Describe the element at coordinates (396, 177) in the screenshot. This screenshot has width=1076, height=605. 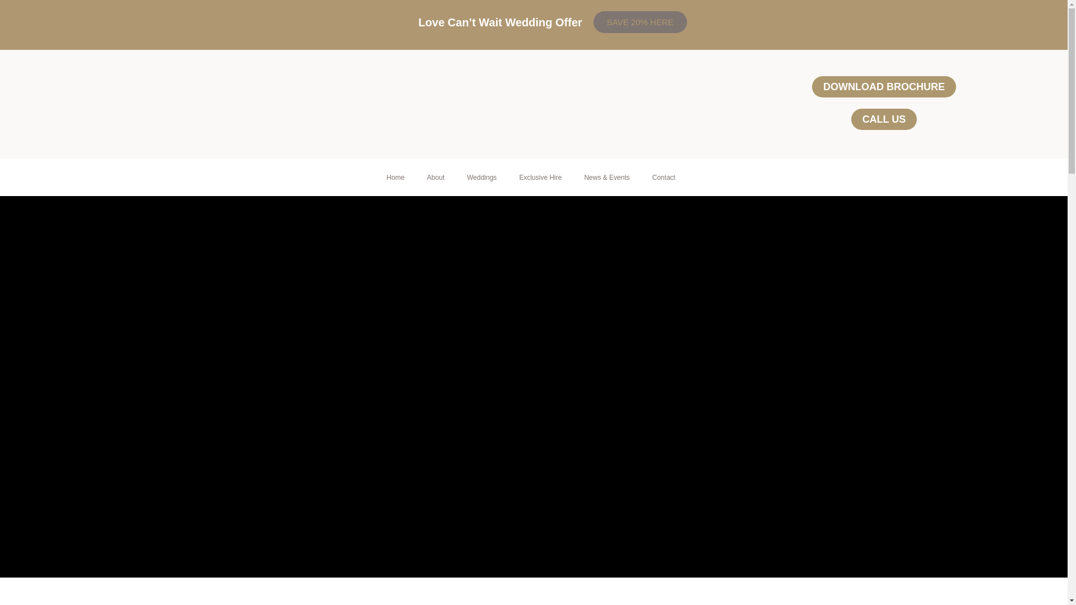
I see `Home` at that location.